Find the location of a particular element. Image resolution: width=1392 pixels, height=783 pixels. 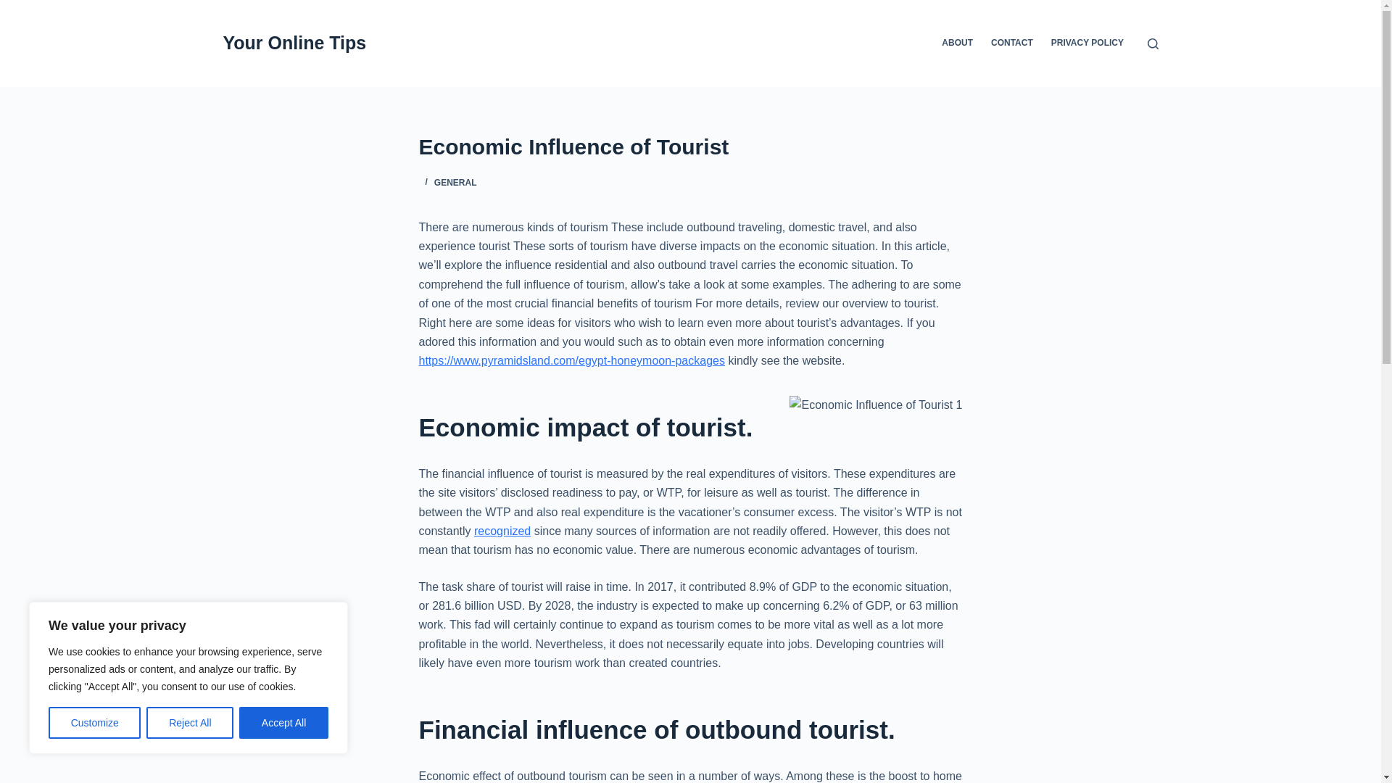

Accept All is located at coordinates (284, 723).